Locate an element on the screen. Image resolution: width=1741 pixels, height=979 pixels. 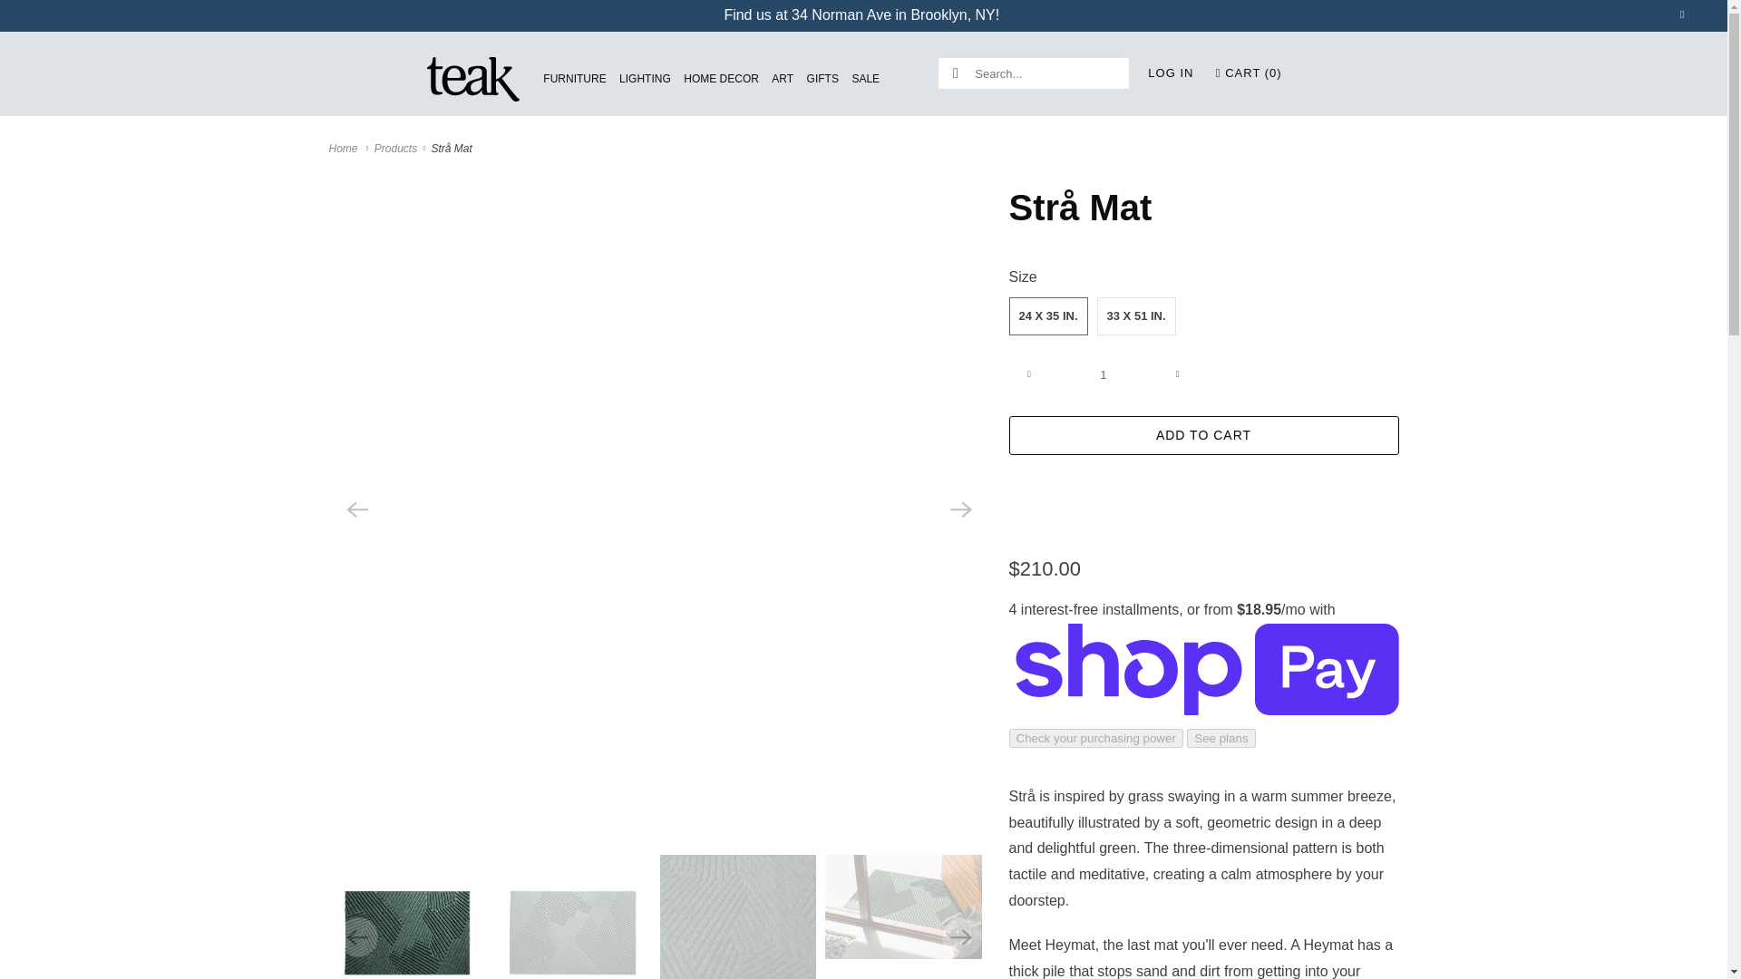
SALE is located at coordinates (865, 79).